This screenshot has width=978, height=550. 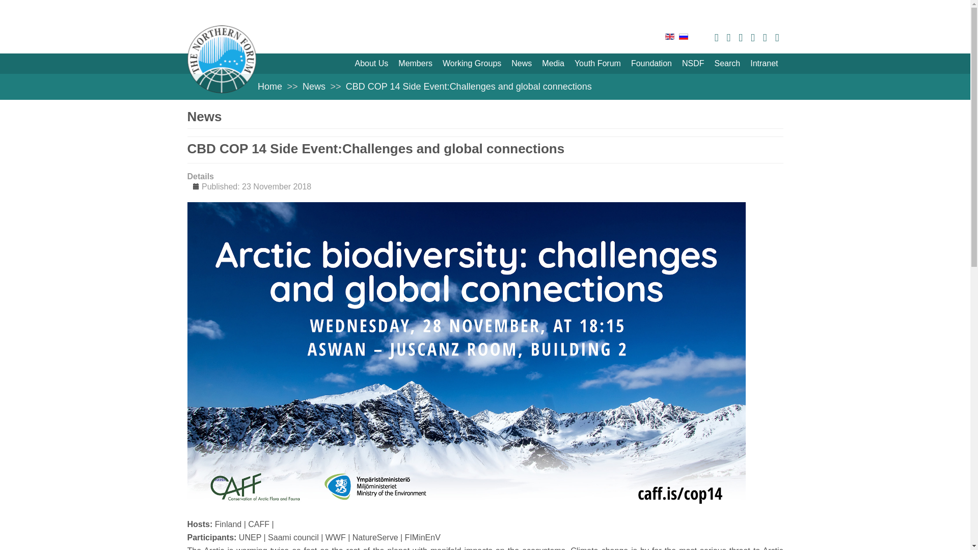 What do you see at coordinates (717, 38) in the screenshot?
I see `VKontakte` at bounding box center [717, 38].